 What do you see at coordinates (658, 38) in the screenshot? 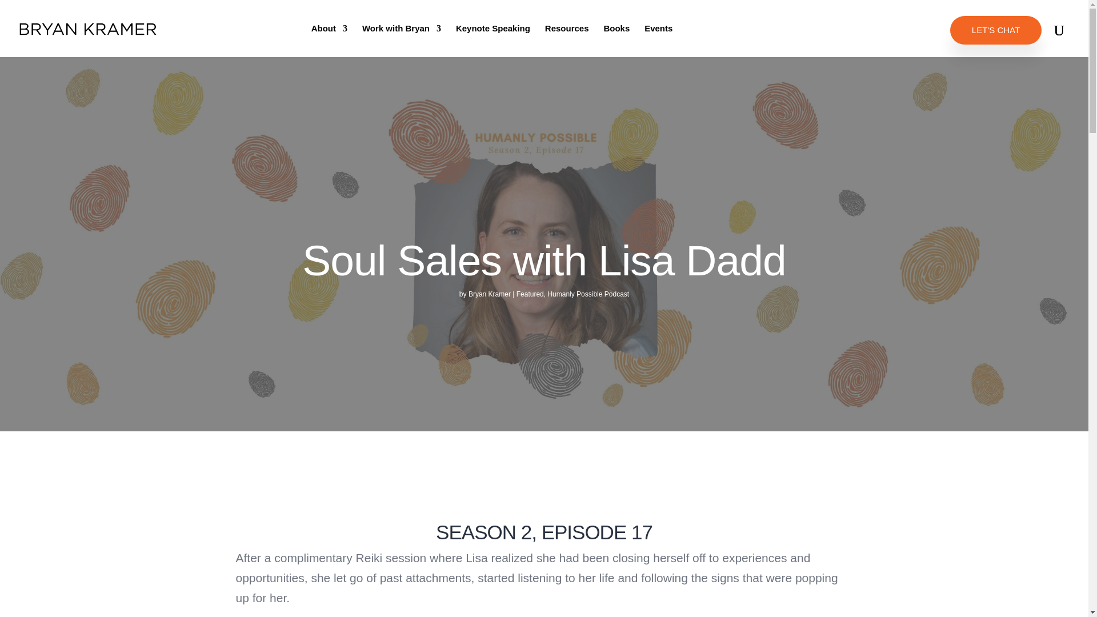
I see `Events` at bounding box center [658, 38].